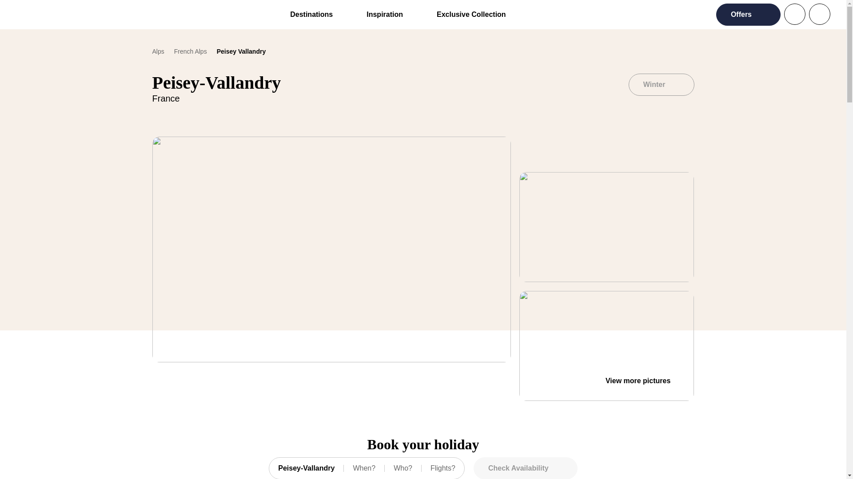 The width and height of the screenshot is (853, 479). What do you see at coordinates (748, 14) in the screenshot?
I see `Offers` at bounding box center [748, 14].